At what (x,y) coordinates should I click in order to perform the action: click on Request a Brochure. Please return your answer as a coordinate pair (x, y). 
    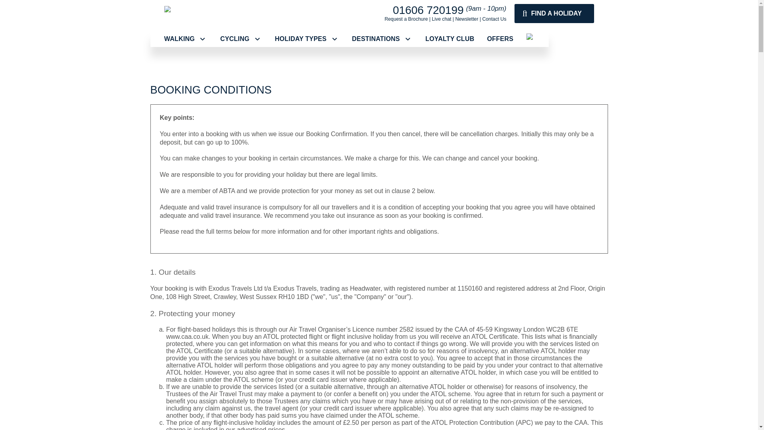
    Looking at the image, I should click on (406, 19).